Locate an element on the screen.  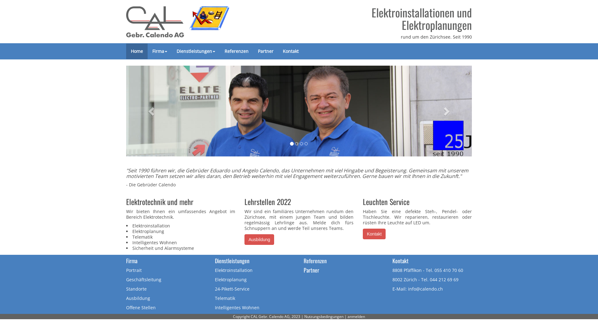
Dienstleistungen is located at coordinates (196, 51).